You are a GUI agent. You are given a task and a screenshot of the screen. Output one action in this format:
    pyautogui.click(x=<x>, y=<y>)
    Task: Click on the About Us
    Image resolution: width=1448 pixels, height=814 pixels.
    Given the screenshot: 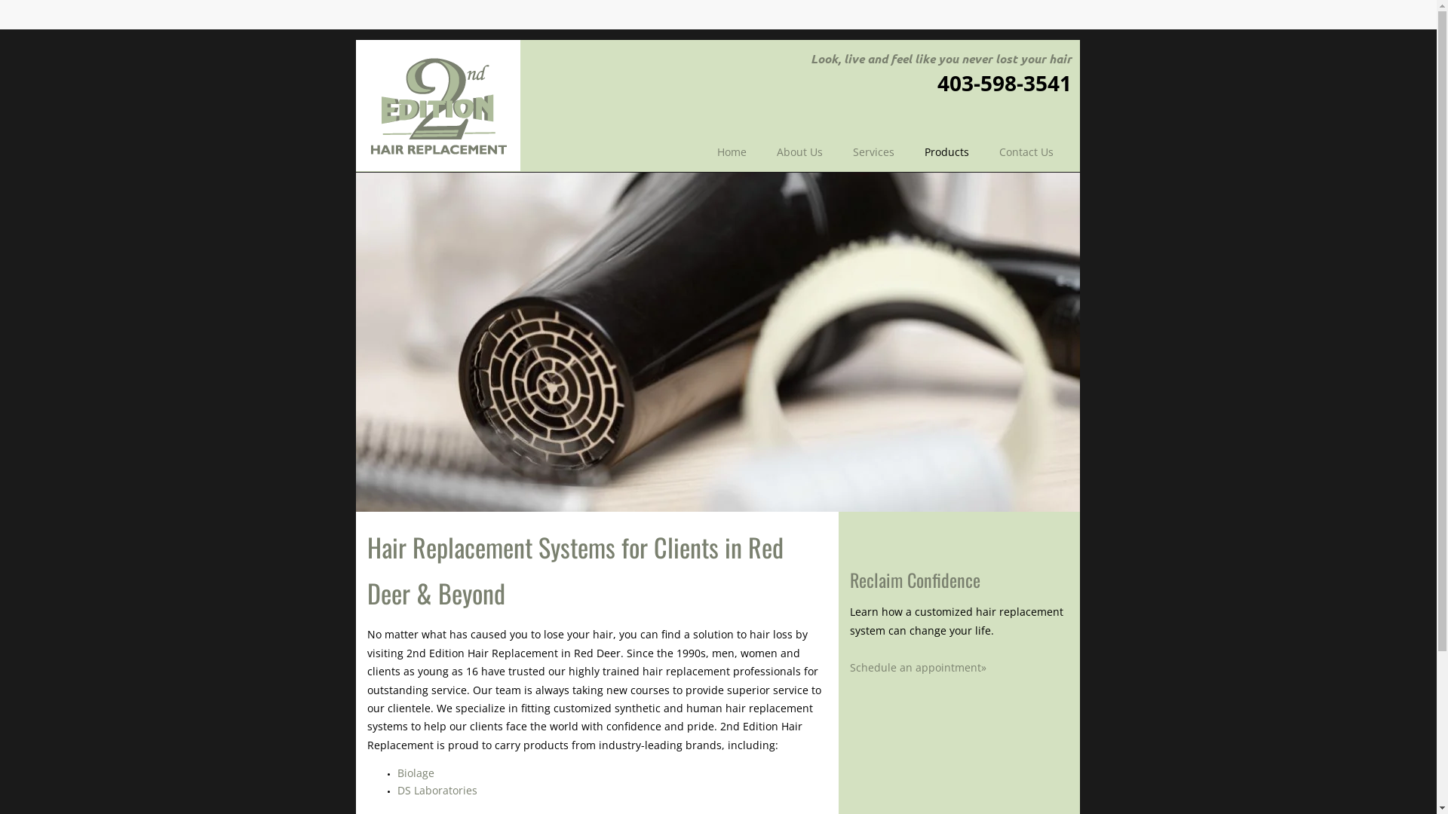 What is the action you would take?
    pyautogui.click(x=799, y=152)
    